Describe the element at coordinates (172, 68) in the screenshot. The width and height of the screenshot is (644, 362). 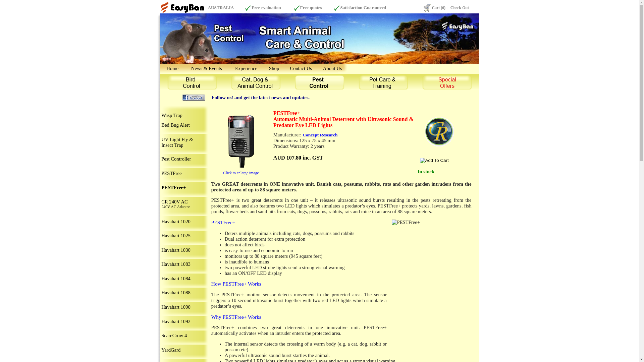
I see `Home` at that location.